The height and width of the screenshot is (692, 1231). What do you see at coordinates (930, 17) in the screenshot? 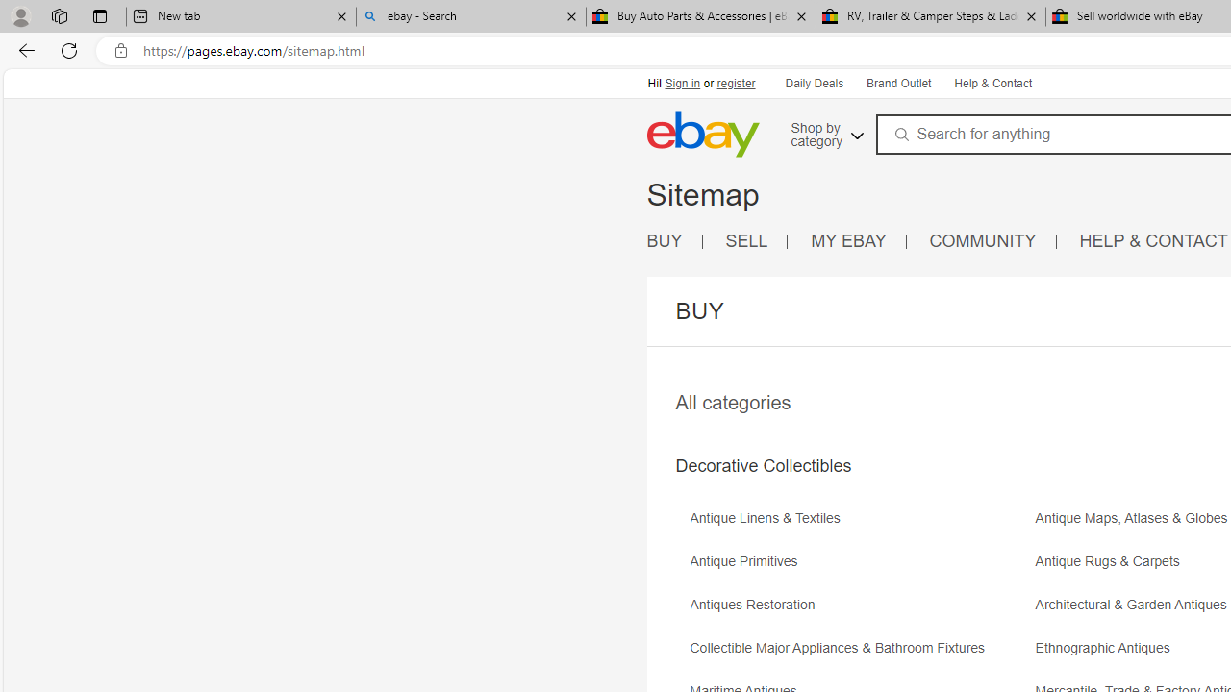
I see `RV, Trailer & Camper Steps & Ladders for sale | eBay` at bounding box center [930, 17].